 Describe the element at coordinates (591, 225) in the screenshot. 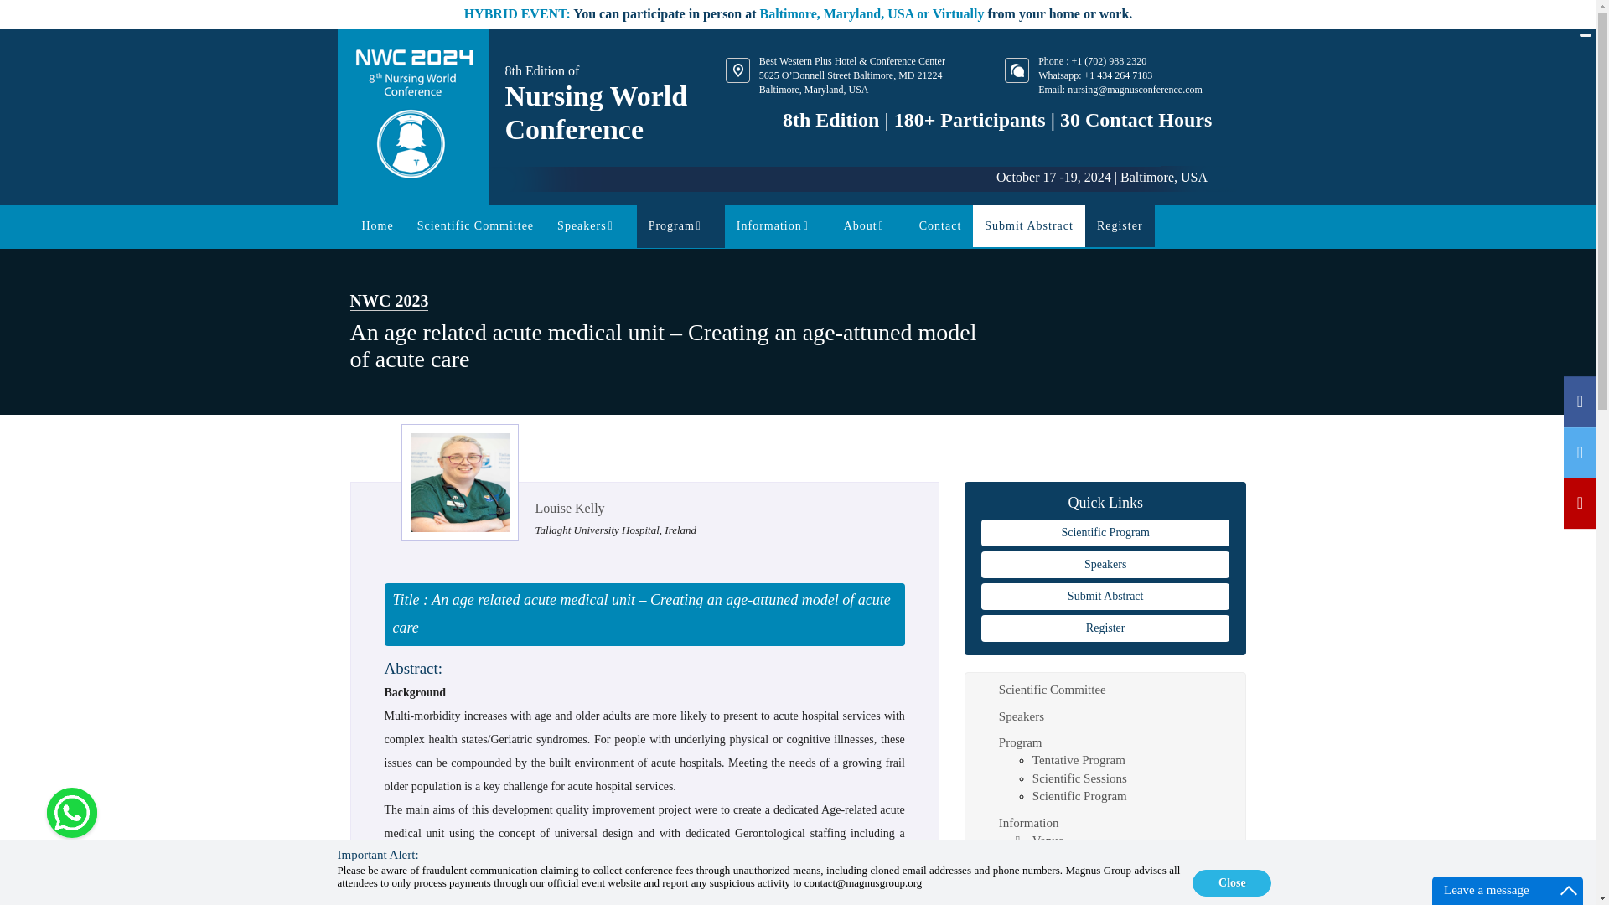

I see `Speakers` at that location.